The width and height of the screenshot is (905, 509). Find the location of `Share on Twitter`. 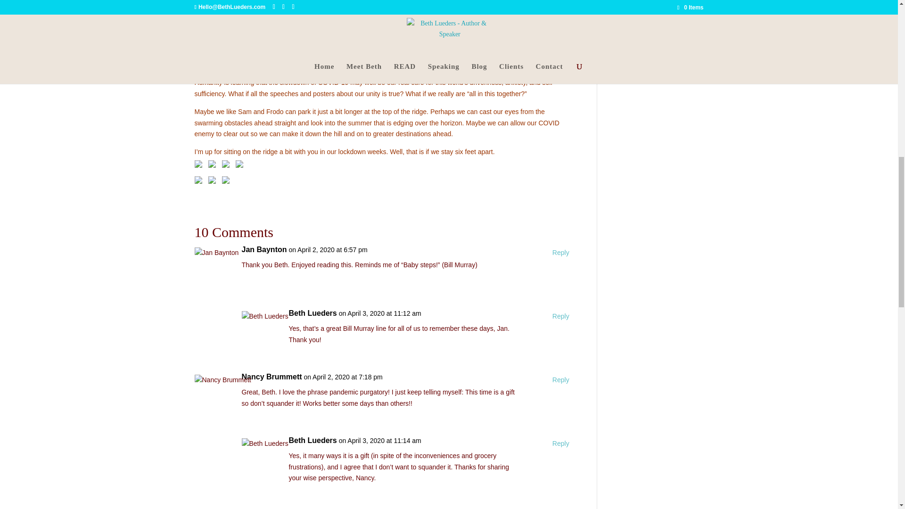

Share on Twitter is located at coordinates (214, 182).